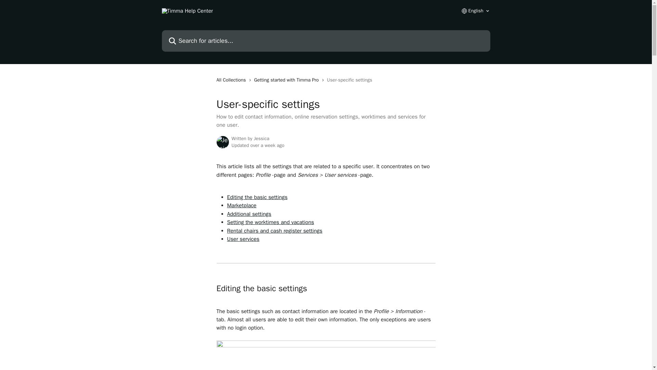 The height and width of the screenshot is (370, 657). I want to click on Additional settings, so click(249, 214).